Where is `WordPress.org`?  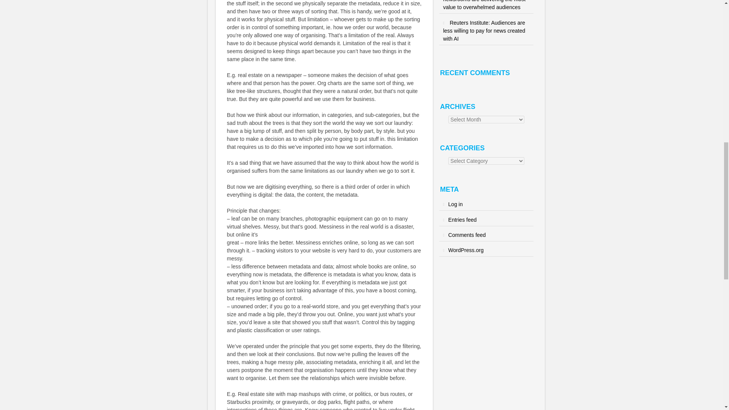
WordPress.org is located at coordinates (466, 250).